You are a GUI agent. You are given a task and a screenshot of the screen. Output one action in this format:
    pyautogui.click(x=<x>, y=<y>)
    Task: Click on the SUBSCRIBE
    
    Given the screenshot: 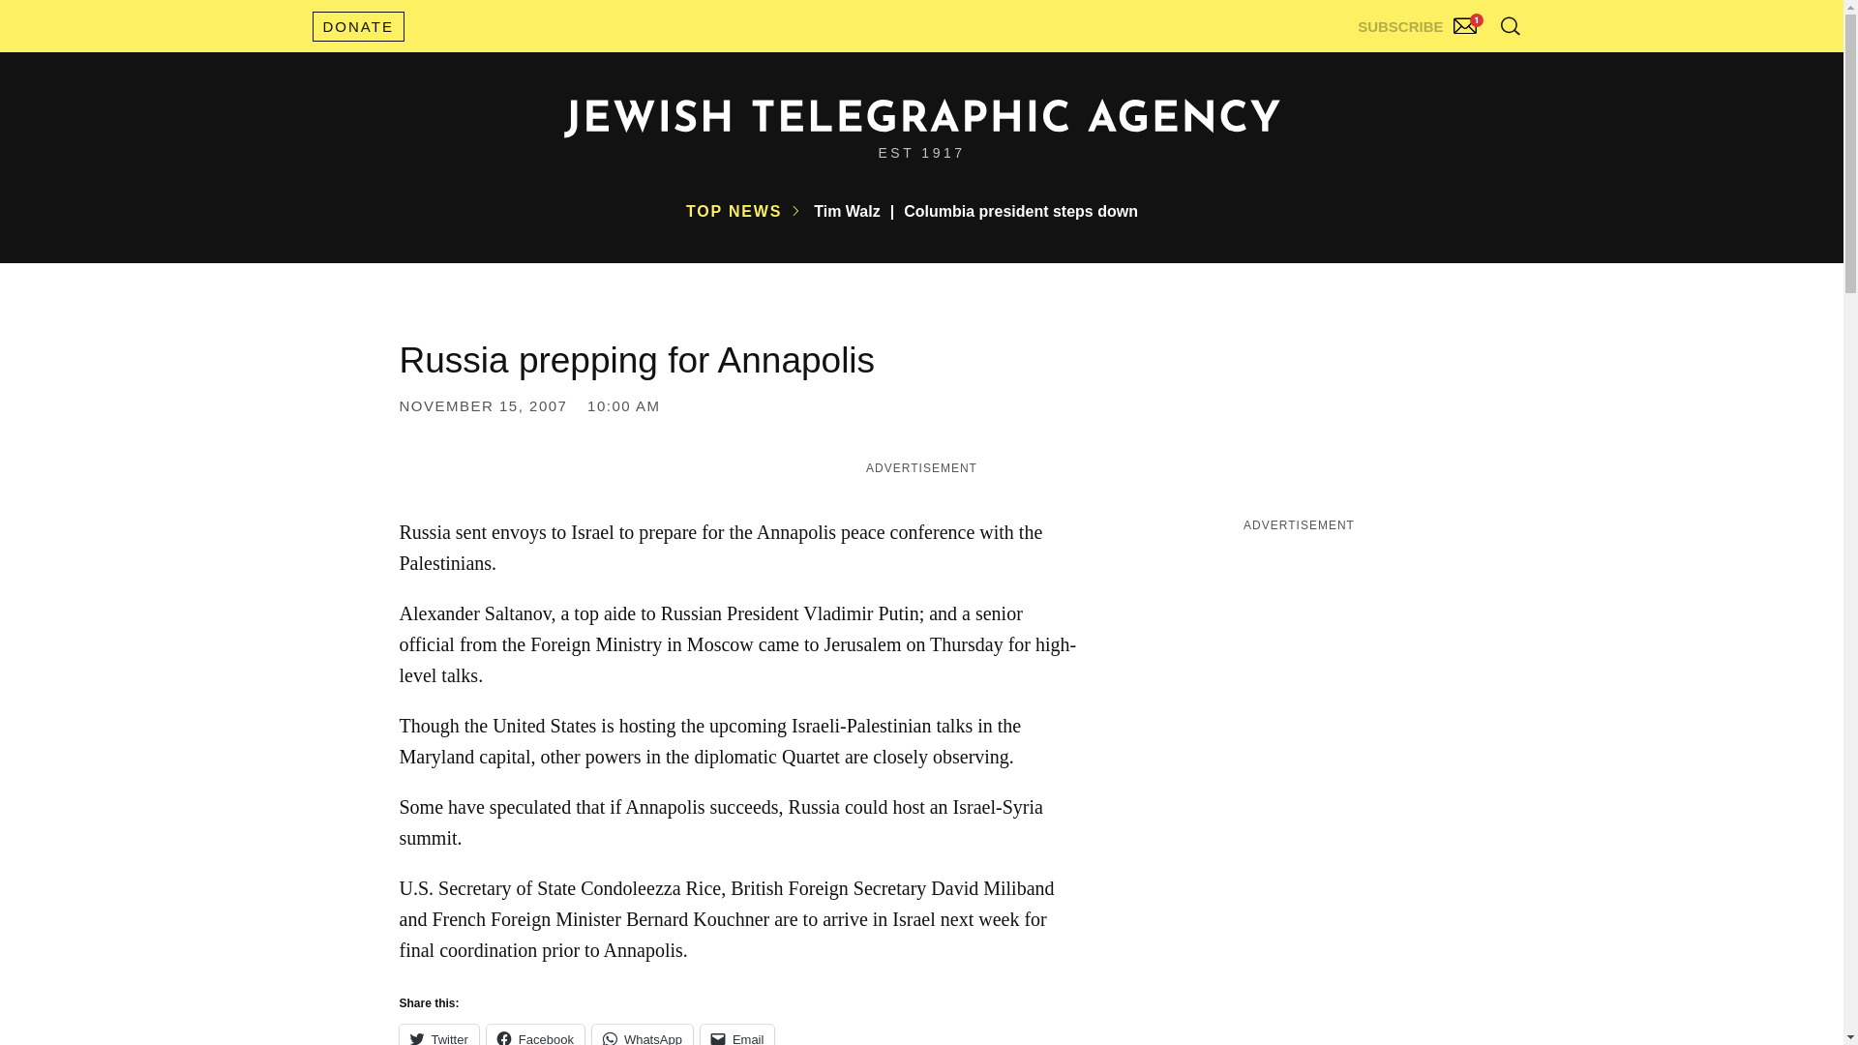 What is the action you would take?
    pyautogui.click(x=1420, y=21)
    